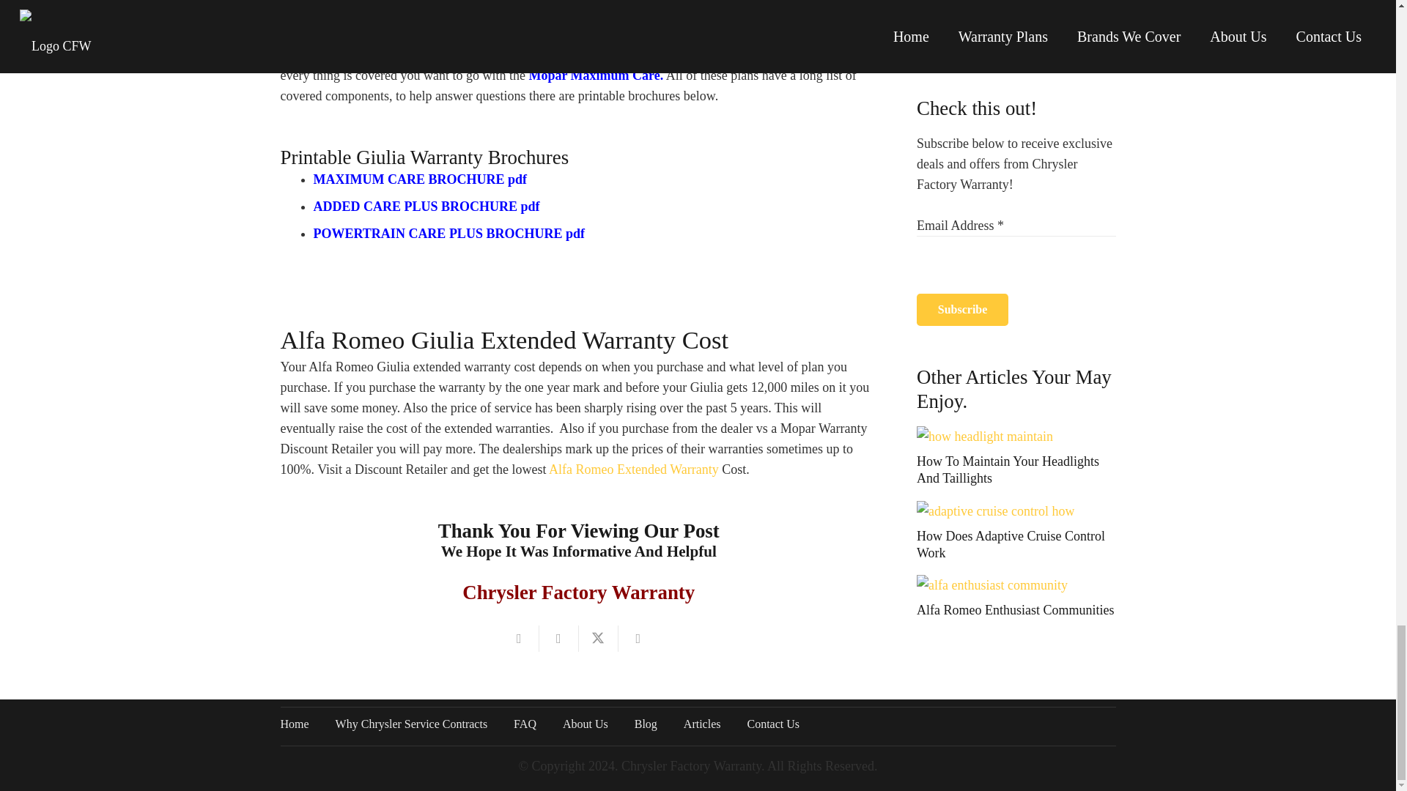  What do you see at coordinates (594, 75) in the screenshot?
I see `Mopar Maximum Care` at bounding box center [594, 75].